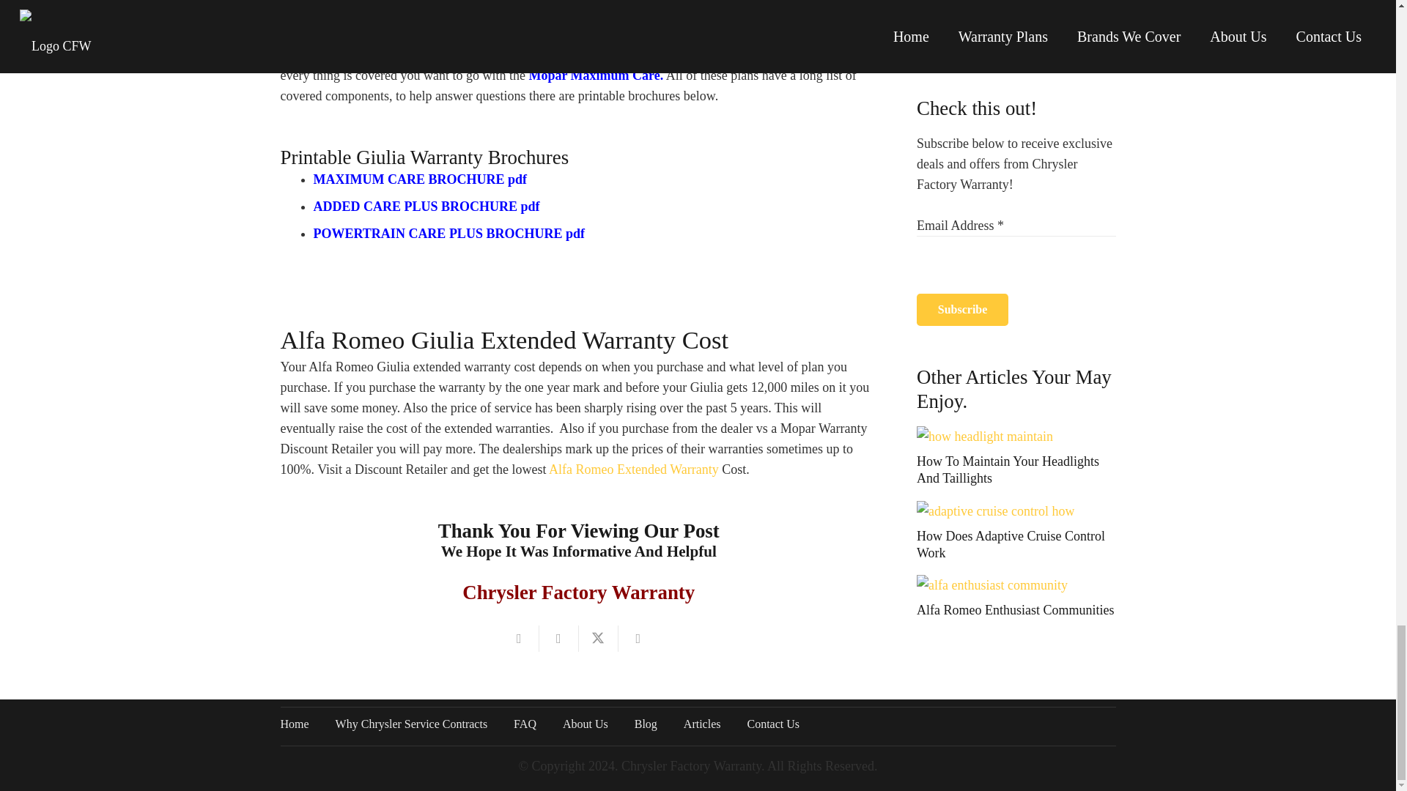  What do you see at coordinates (594, 75) in the screenshot?
I see `Mopar Maximum Care` at bounding box center [594, 75].